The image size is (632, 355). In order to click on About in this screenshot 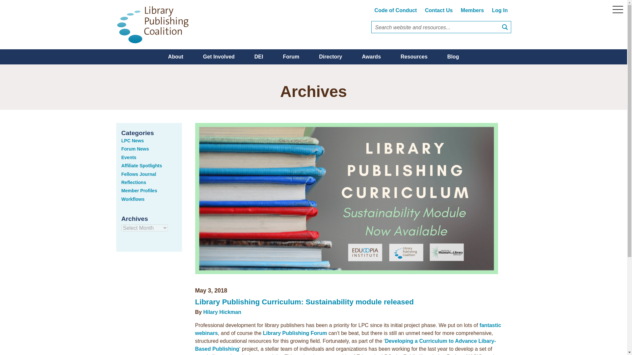, I will do `click(176, 57)`.